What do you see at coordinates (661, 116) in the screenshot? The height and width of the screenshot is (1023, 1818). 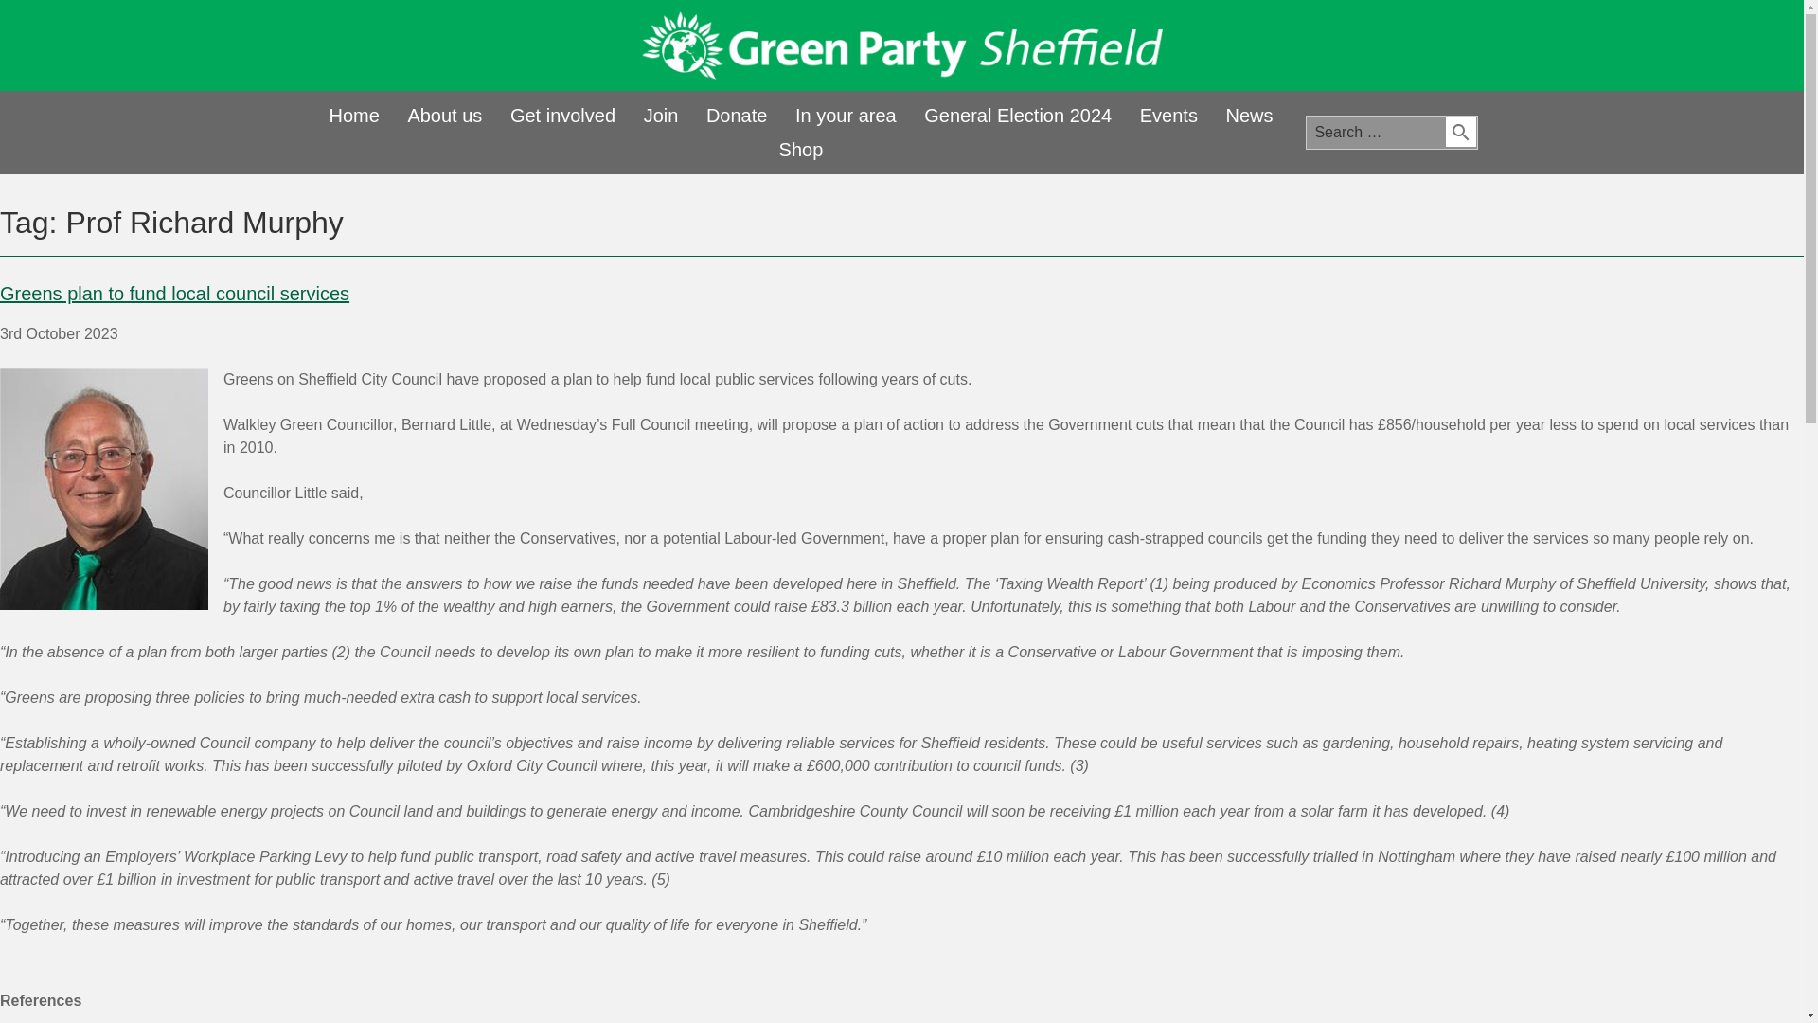 I see `Join` at bounding box center [661, 116].